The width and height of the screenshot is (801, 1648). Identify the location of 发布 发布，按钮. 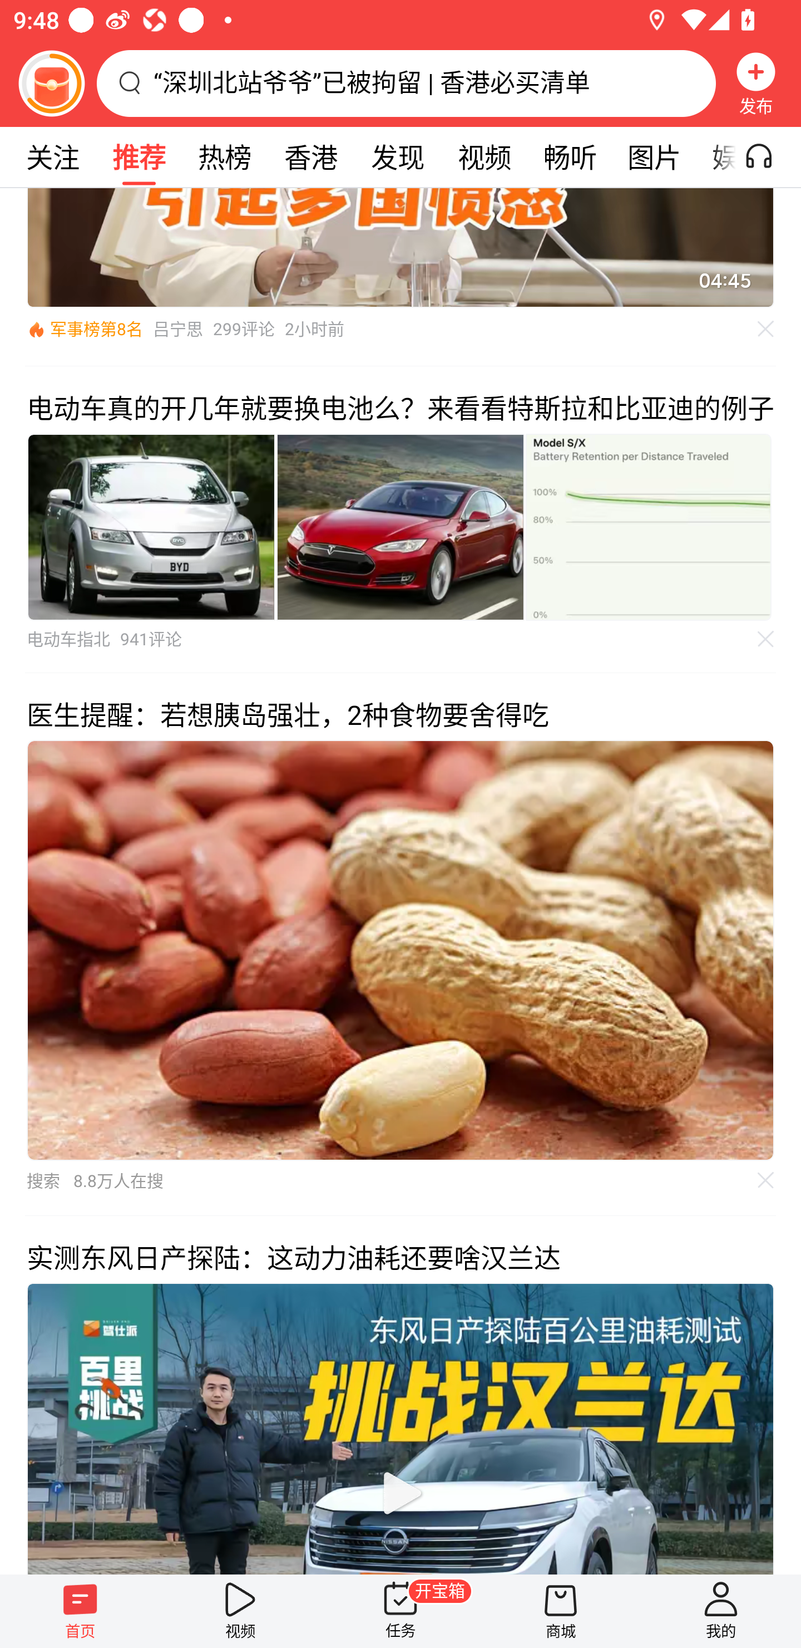
(756, 83).